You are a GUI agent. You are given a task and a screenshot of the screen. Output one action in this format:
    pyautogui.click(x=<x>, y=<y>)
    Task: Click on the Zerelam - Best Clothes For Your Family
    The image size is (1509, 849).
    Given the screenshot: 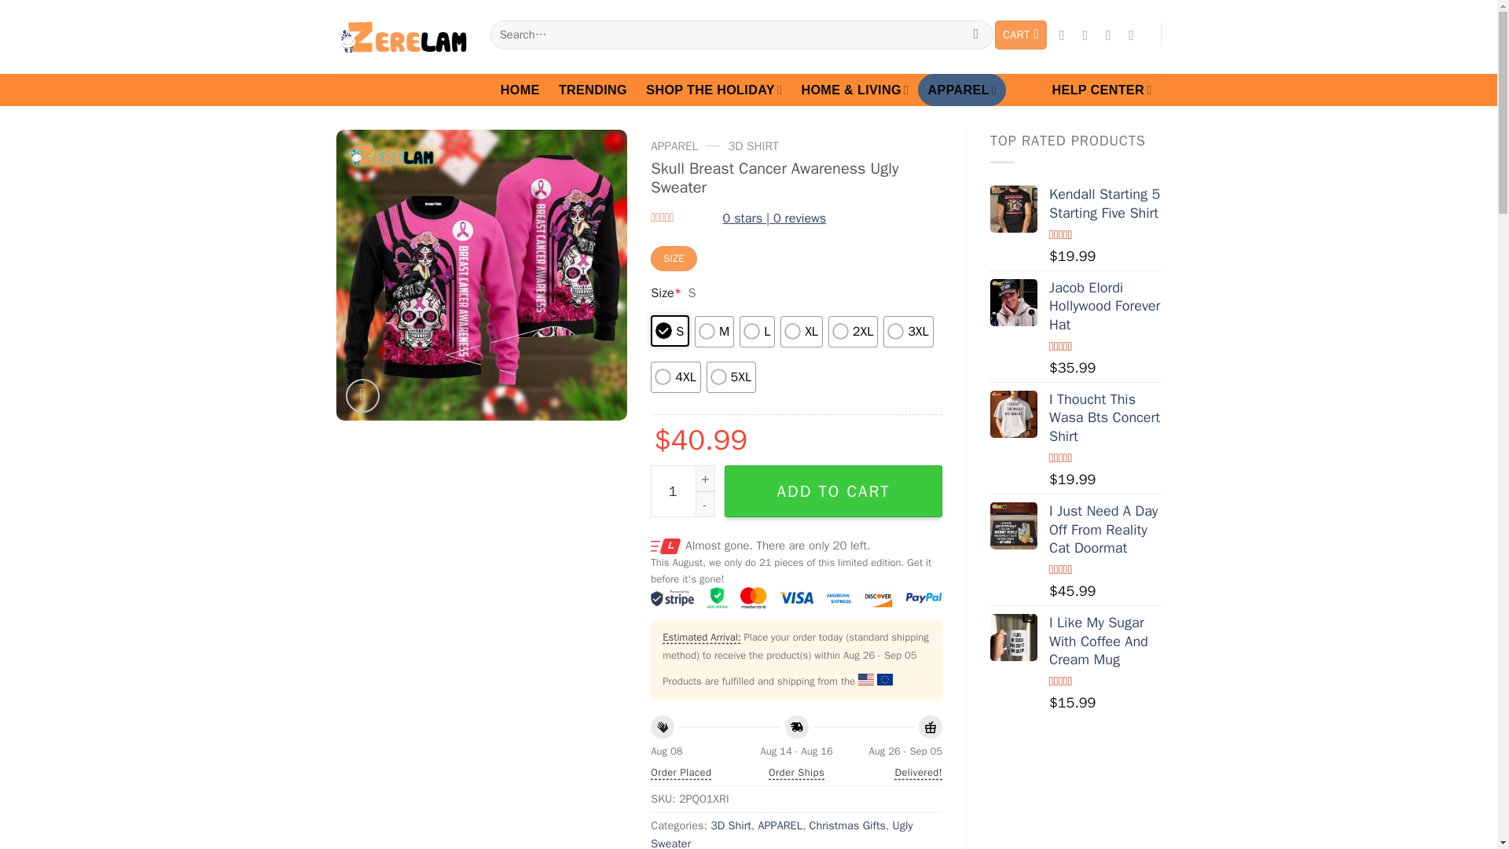 What is the action you would take?
    pyautogui.click(x=401, y=37)
    